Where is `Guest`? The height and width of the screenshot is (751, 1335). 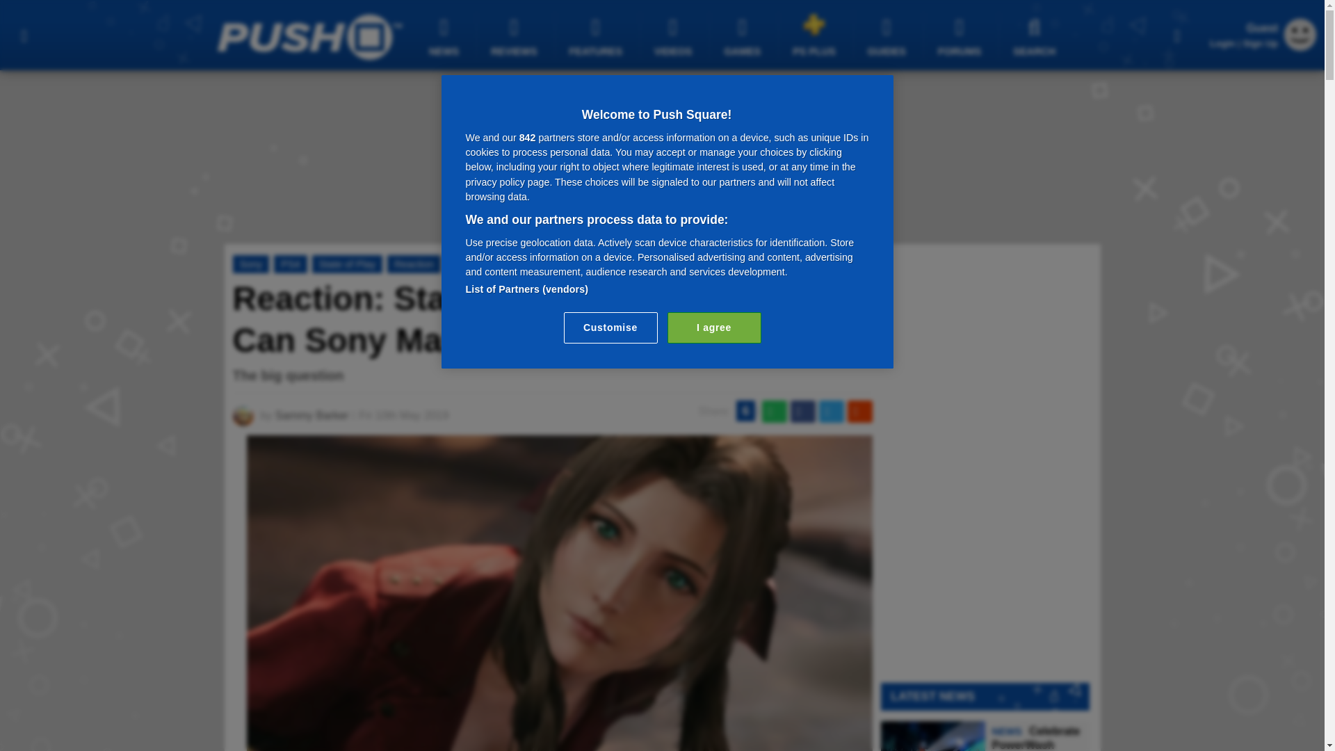 Guest is located at coordinates (1300, 35).